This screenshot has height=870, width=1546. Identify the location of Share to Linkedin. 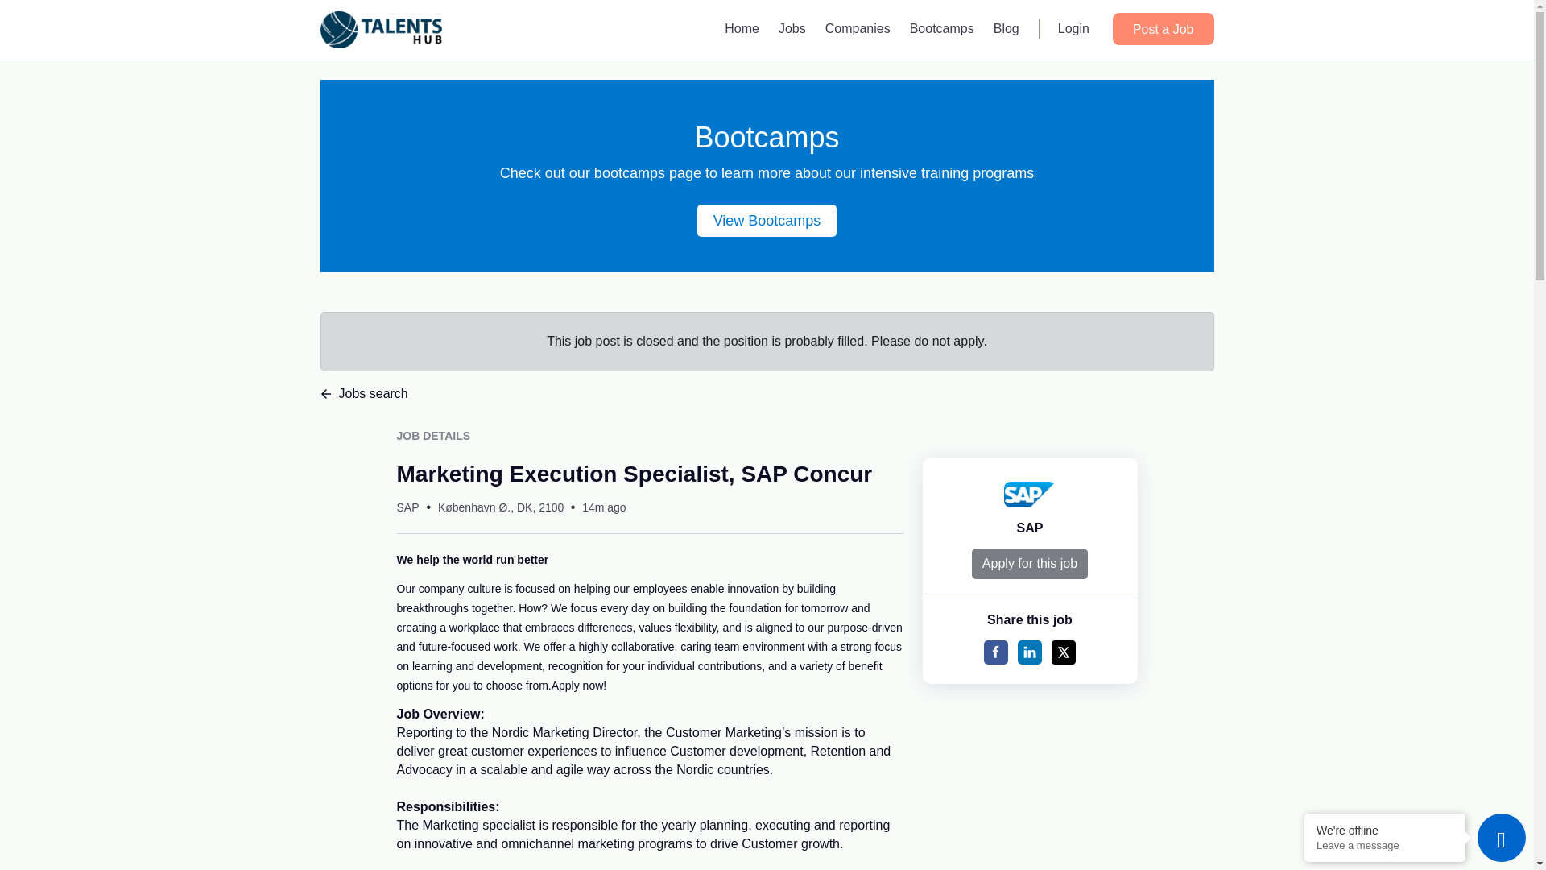
(1029, 652).